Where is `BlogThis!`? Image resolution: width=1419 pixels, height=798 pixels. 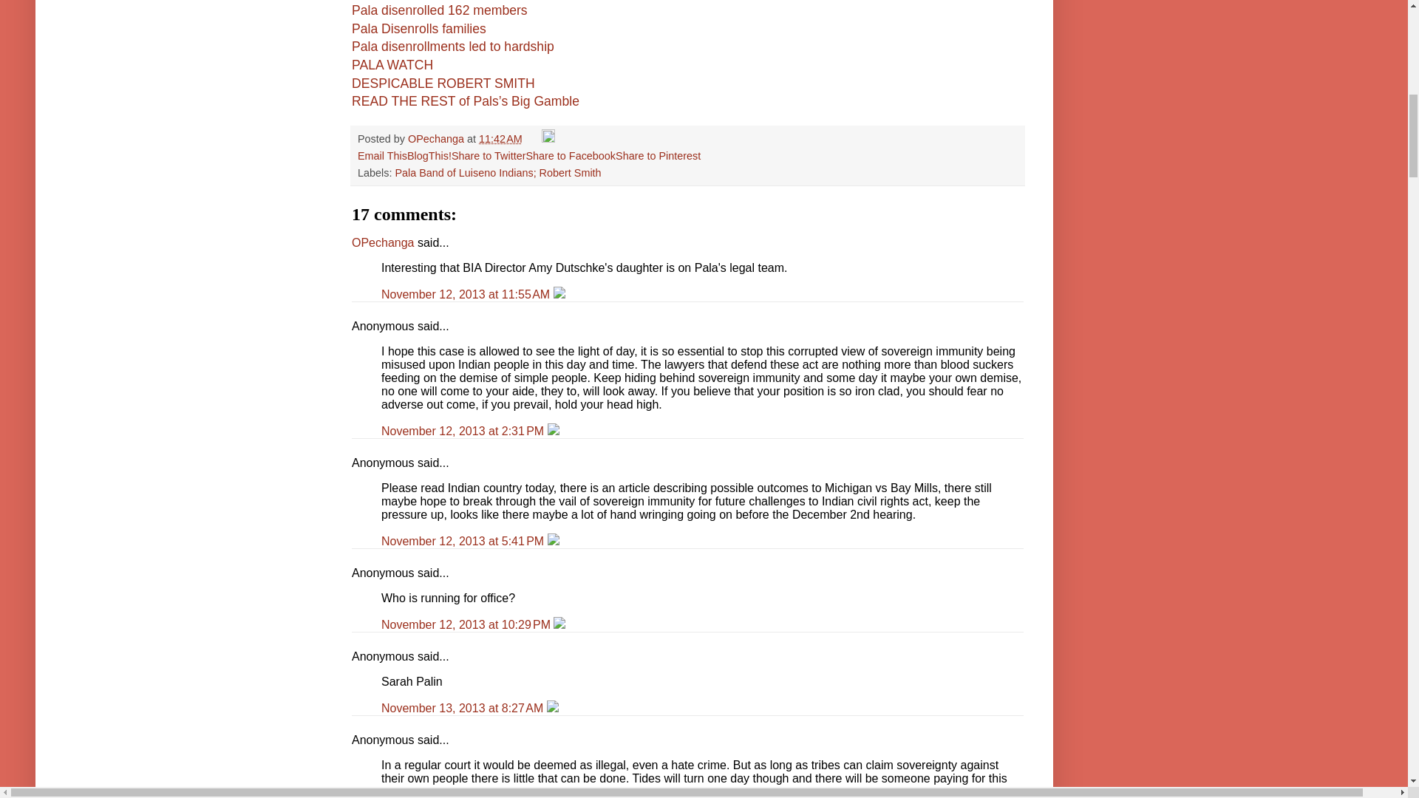
BlogThis! is located at coordinates (429, 156).